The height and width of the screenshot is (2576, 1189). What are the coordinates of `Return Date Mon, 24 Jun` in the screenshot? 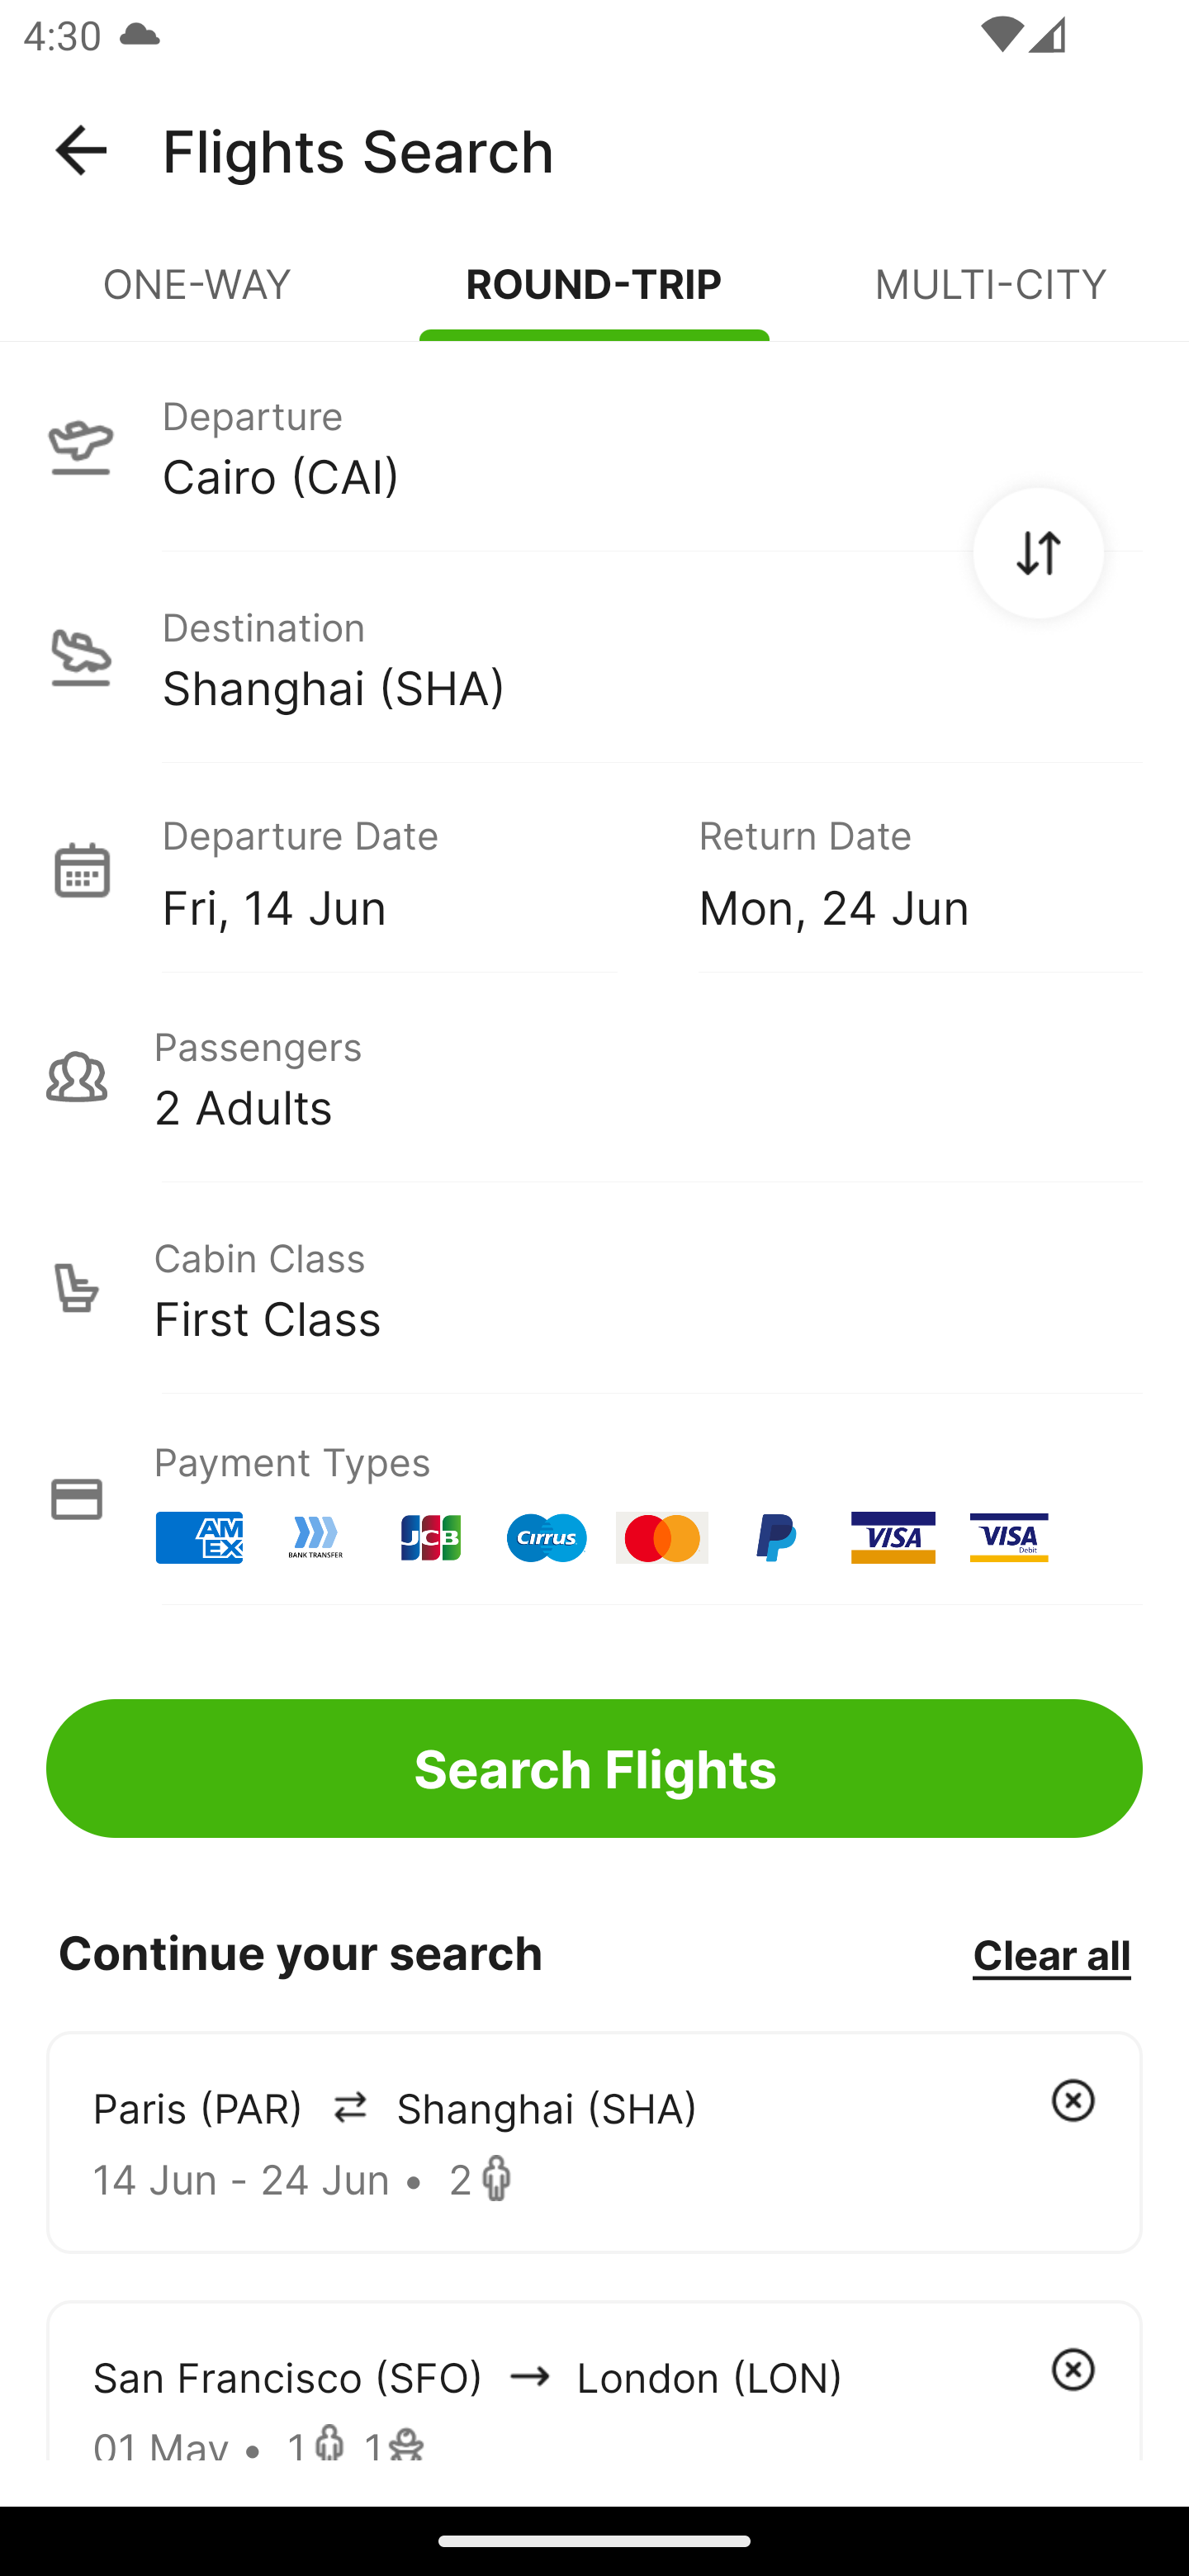 It's located at (897, 869).